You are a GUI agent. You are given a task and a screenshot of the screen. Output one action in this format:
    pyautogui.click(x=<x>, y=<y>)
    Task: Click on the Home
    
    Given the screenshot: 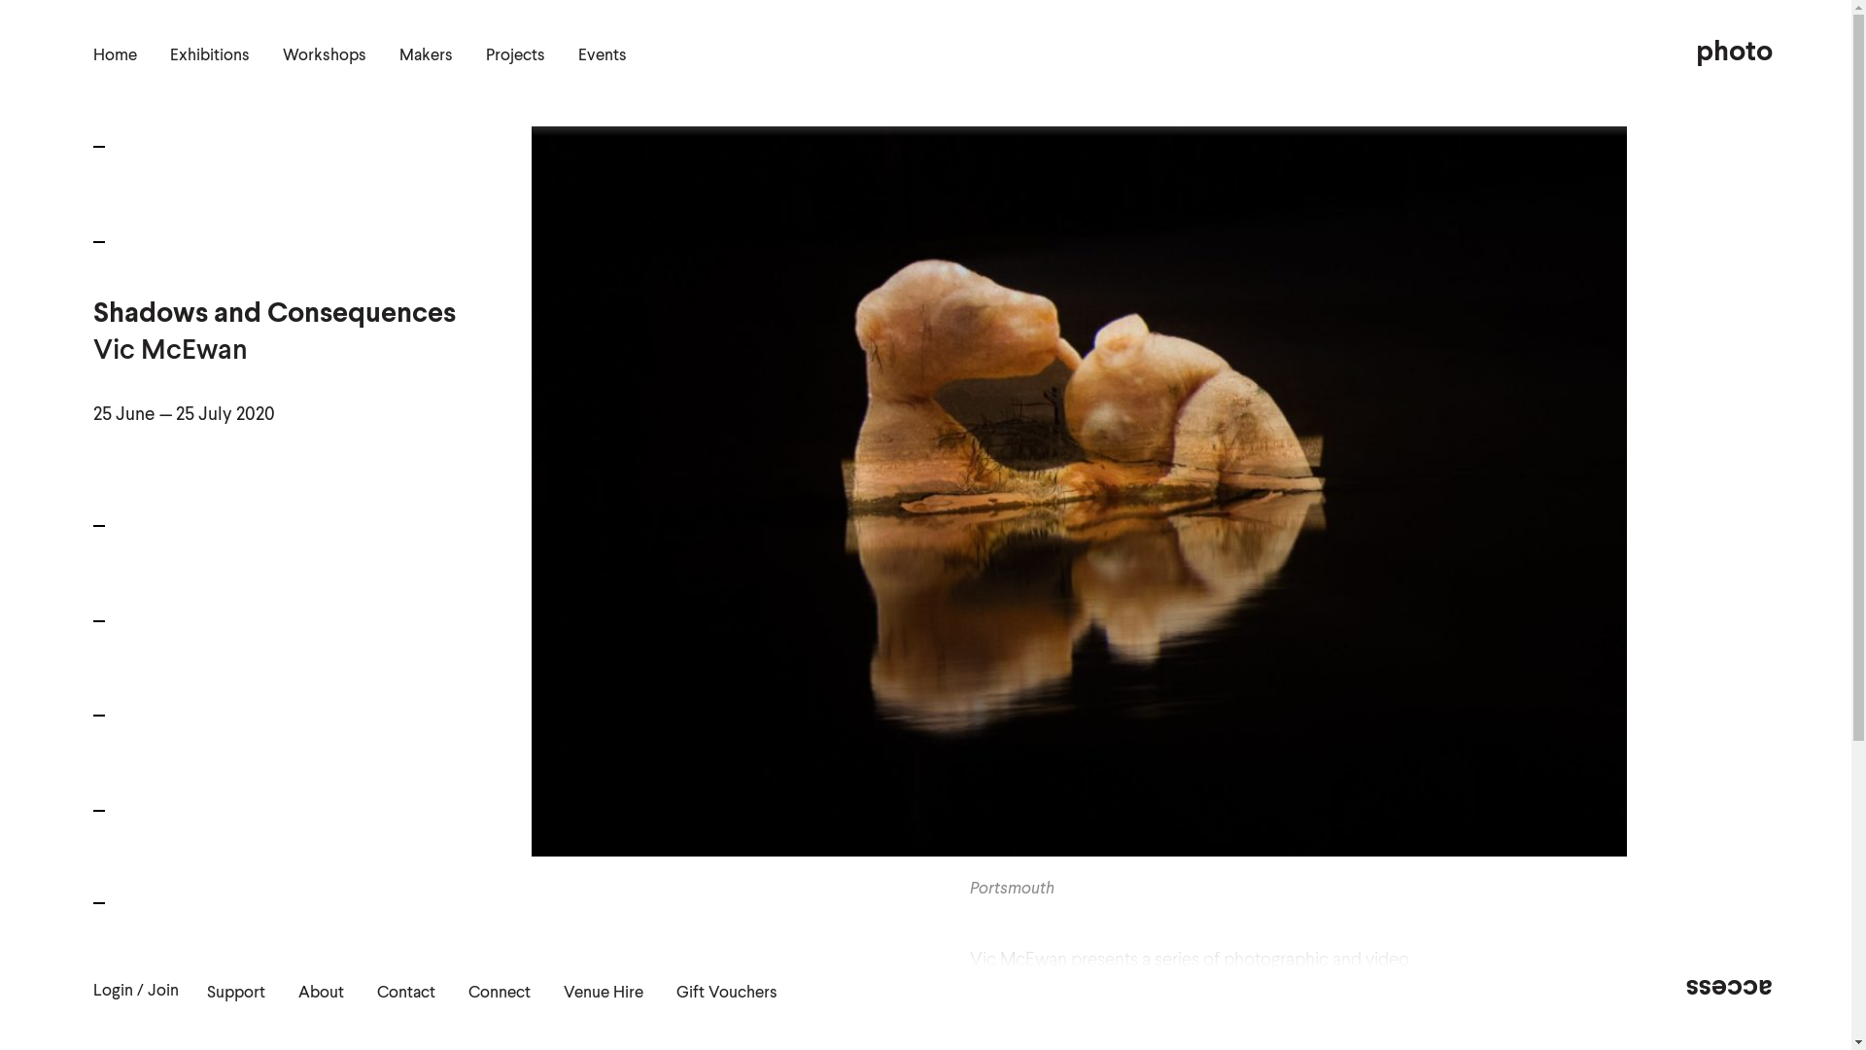 What is the action you would take?
    pyautogui.click(x=115, y=56)
    